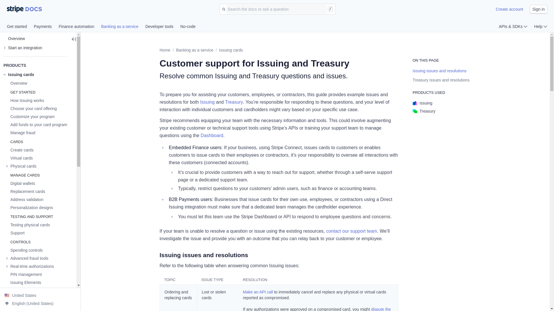 The width and height of the screenshot is (554, 311). What do you see at coordinates (20, 132) in the screenshot?
I see `Manage fraud` at bounding box center [20, 132].